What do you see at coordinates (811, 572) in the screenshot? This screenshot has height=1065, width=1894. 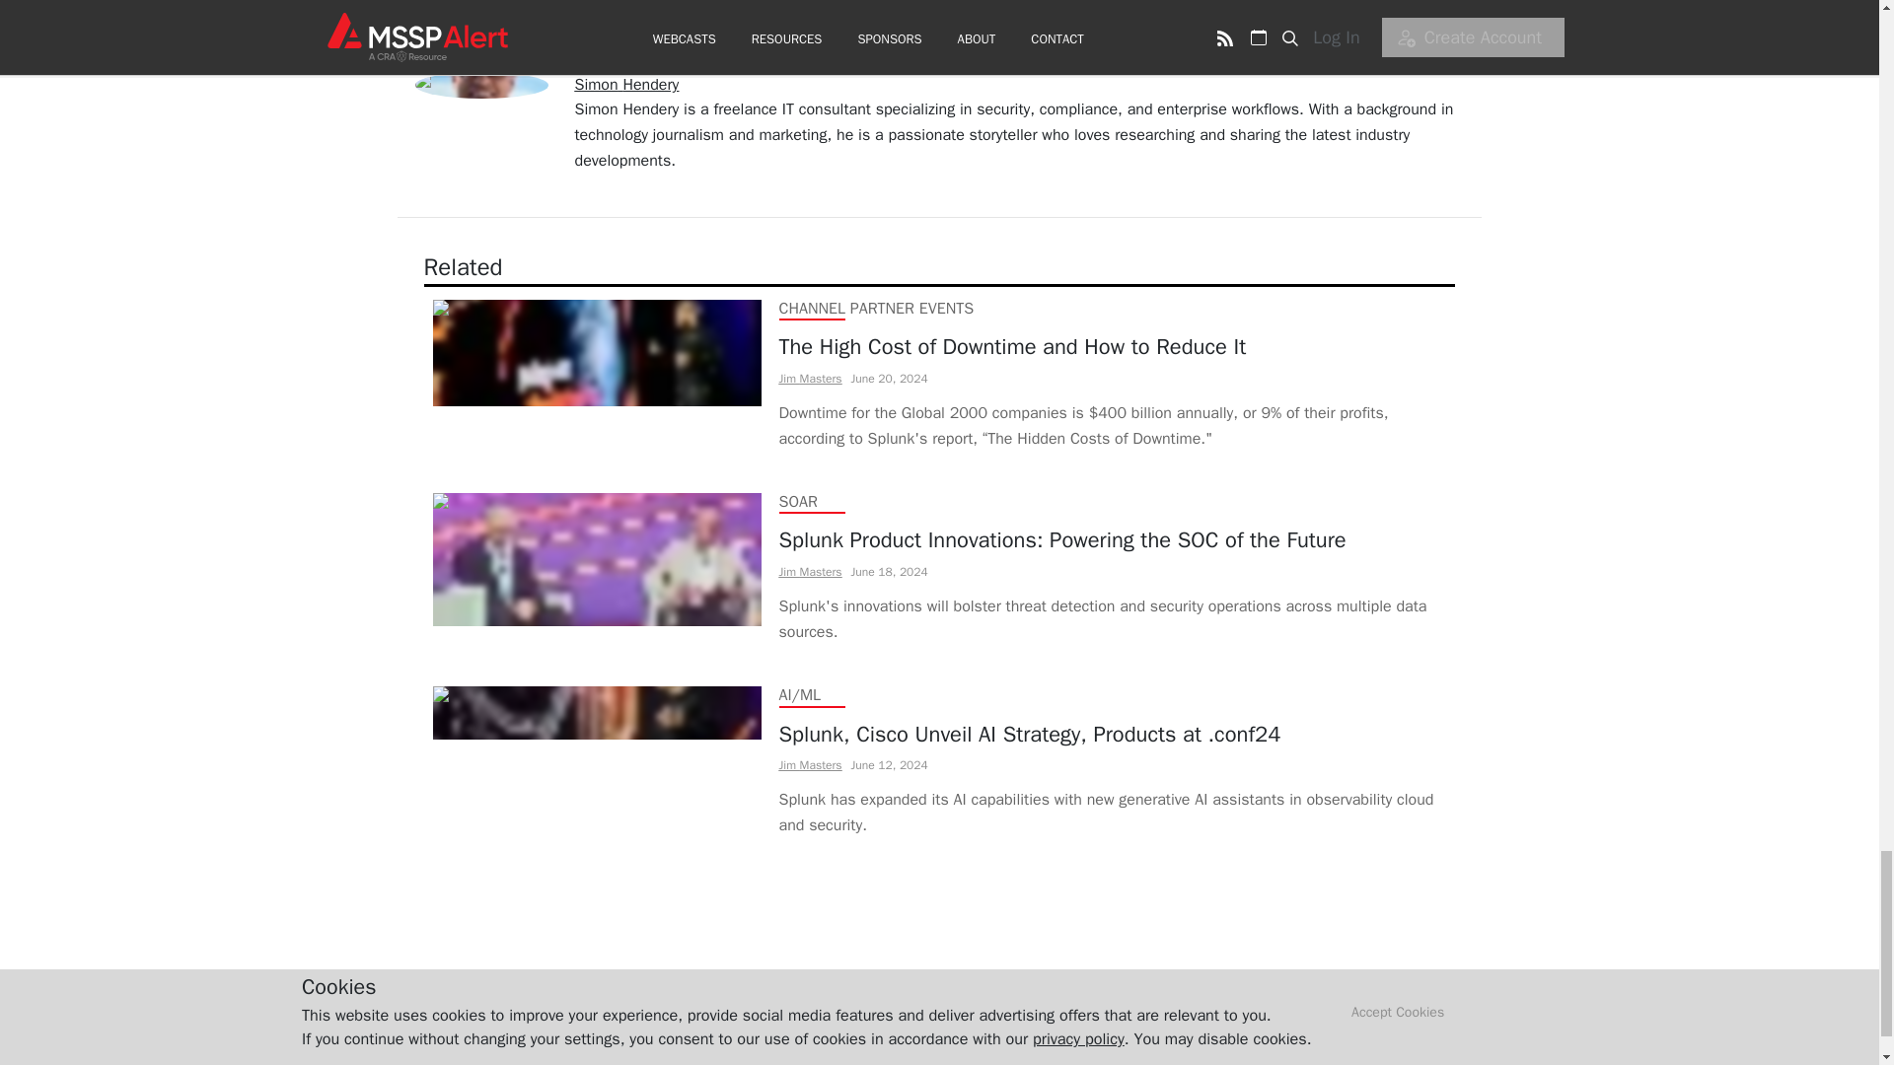 I see `Jim Masters` at bounding box center [811, 572].